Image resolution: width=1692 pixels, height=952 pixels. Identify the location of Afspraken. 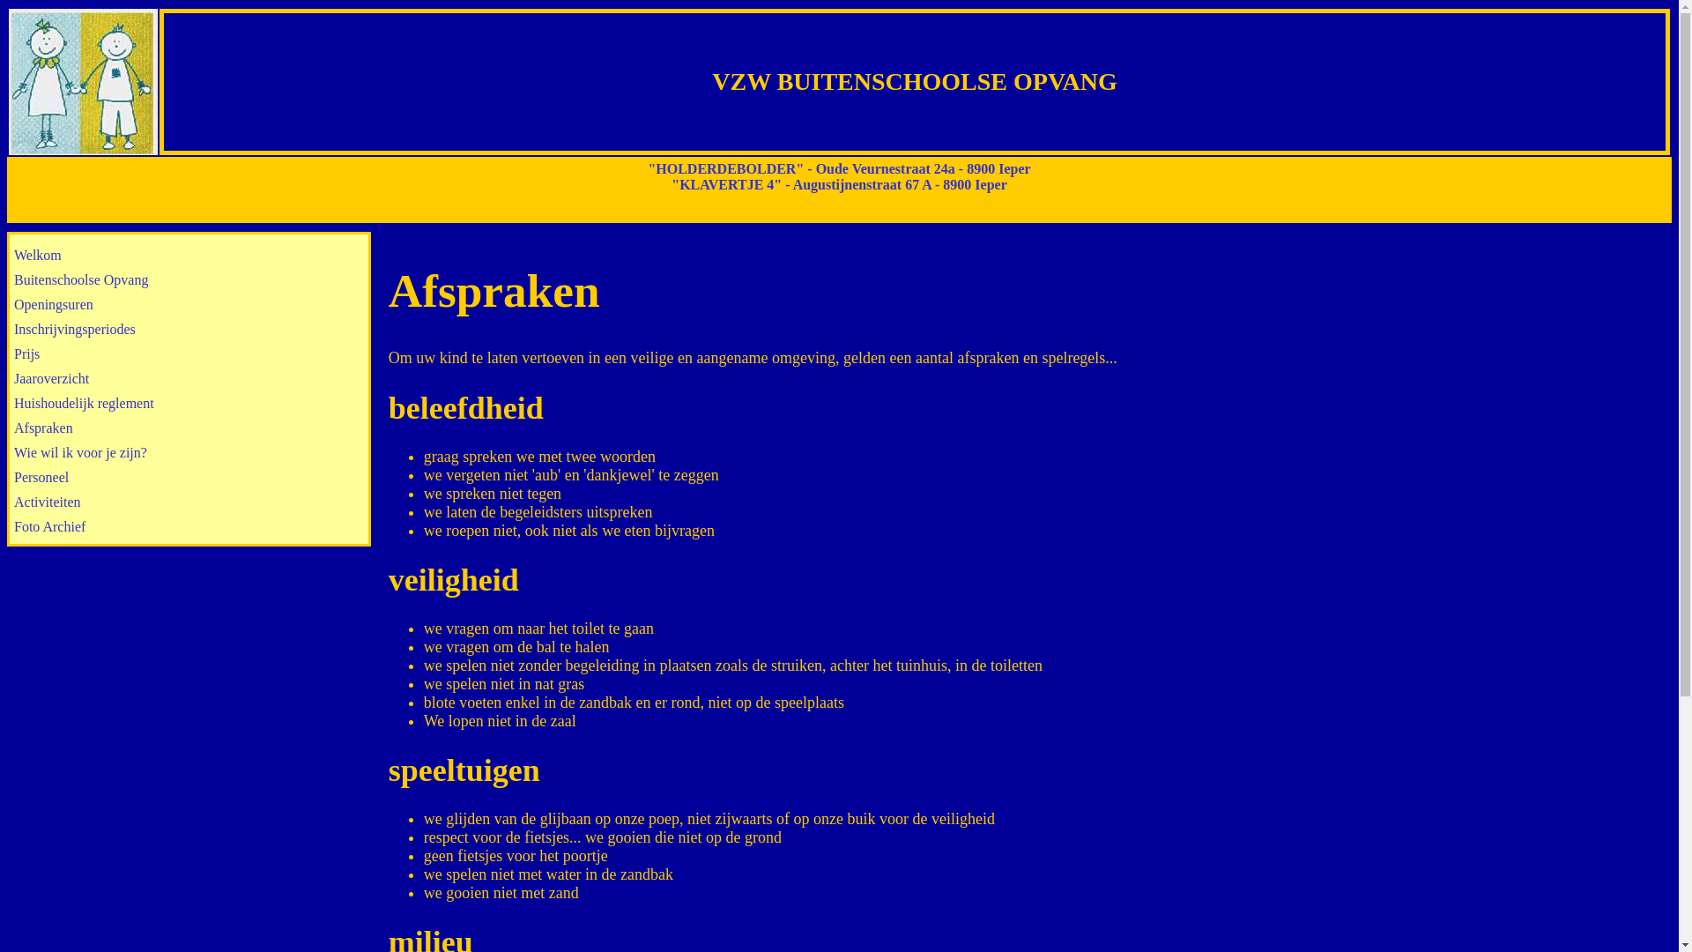
(189, 428).